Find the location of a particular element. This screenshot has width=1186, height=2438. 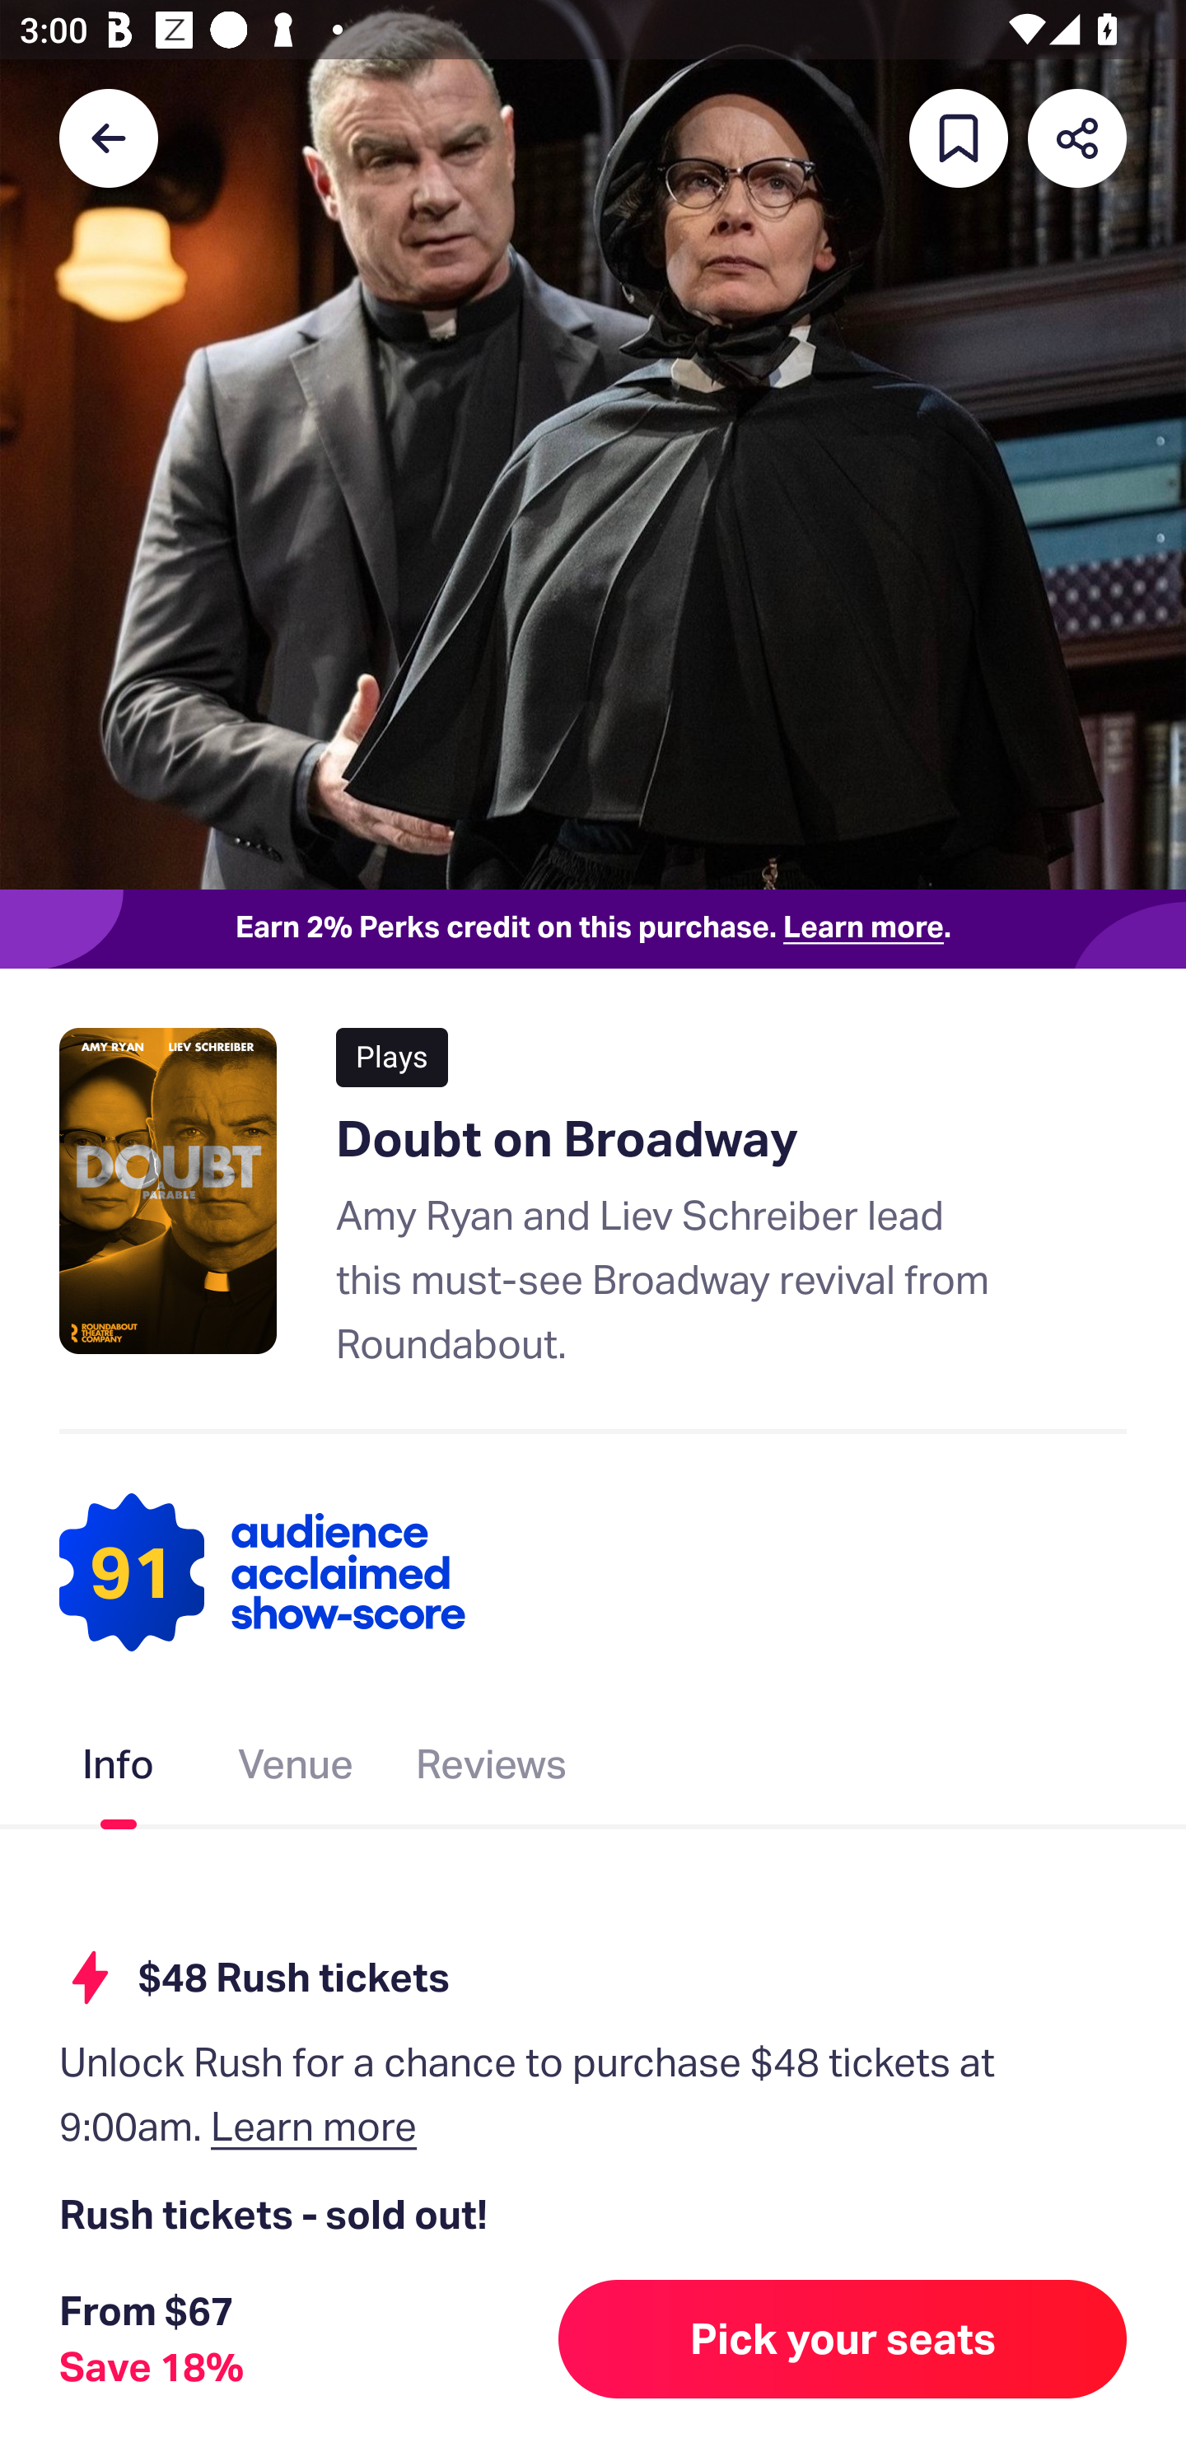

Venue is located at coordinates (296, 1769).